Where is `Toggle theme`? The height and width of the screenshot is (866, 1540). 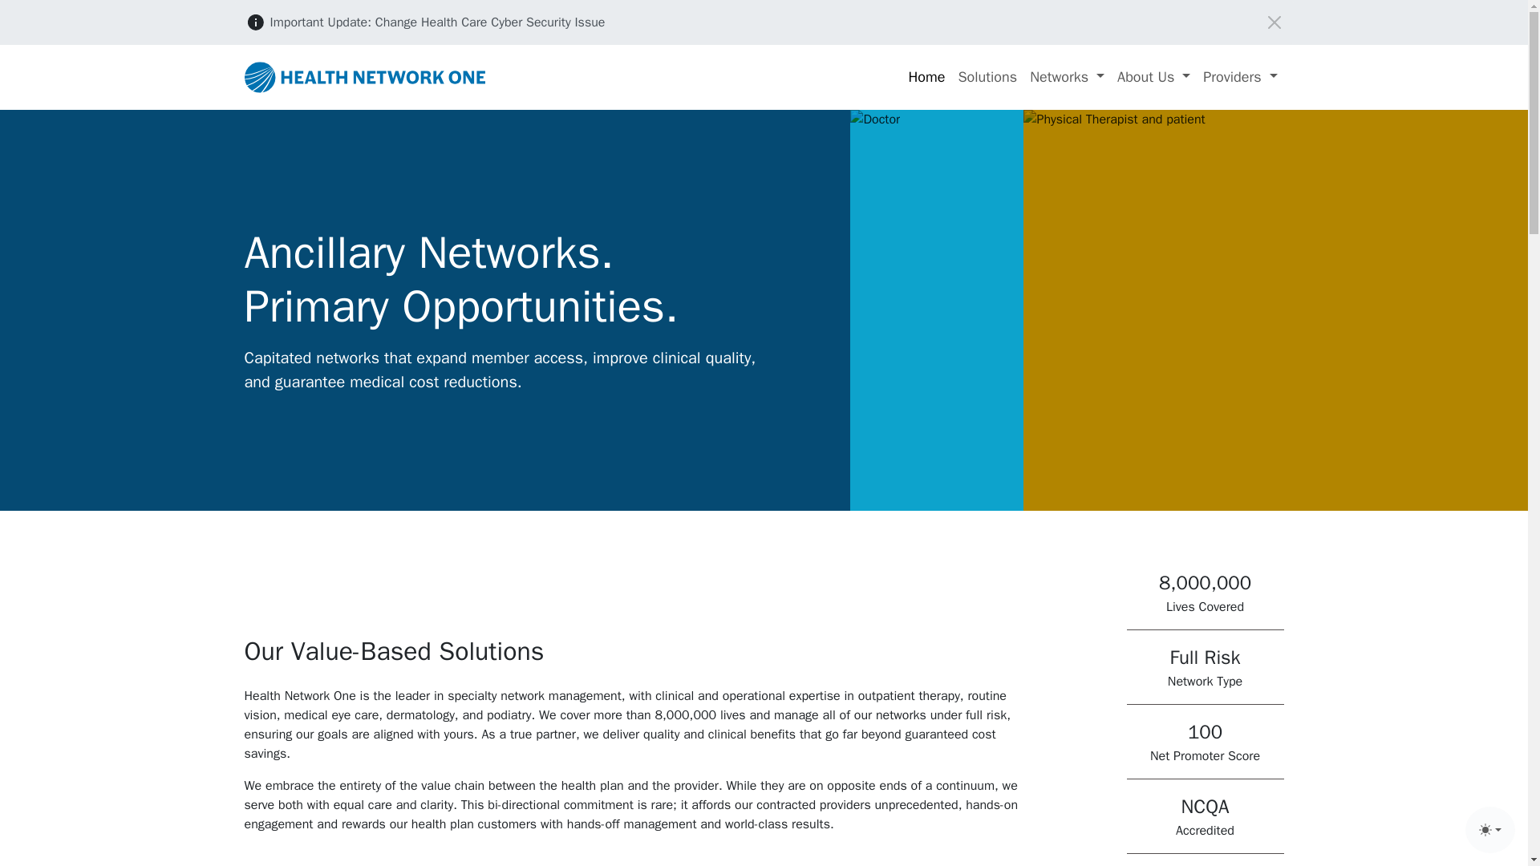
Toggle theme is located at coordinates (1490, 829).